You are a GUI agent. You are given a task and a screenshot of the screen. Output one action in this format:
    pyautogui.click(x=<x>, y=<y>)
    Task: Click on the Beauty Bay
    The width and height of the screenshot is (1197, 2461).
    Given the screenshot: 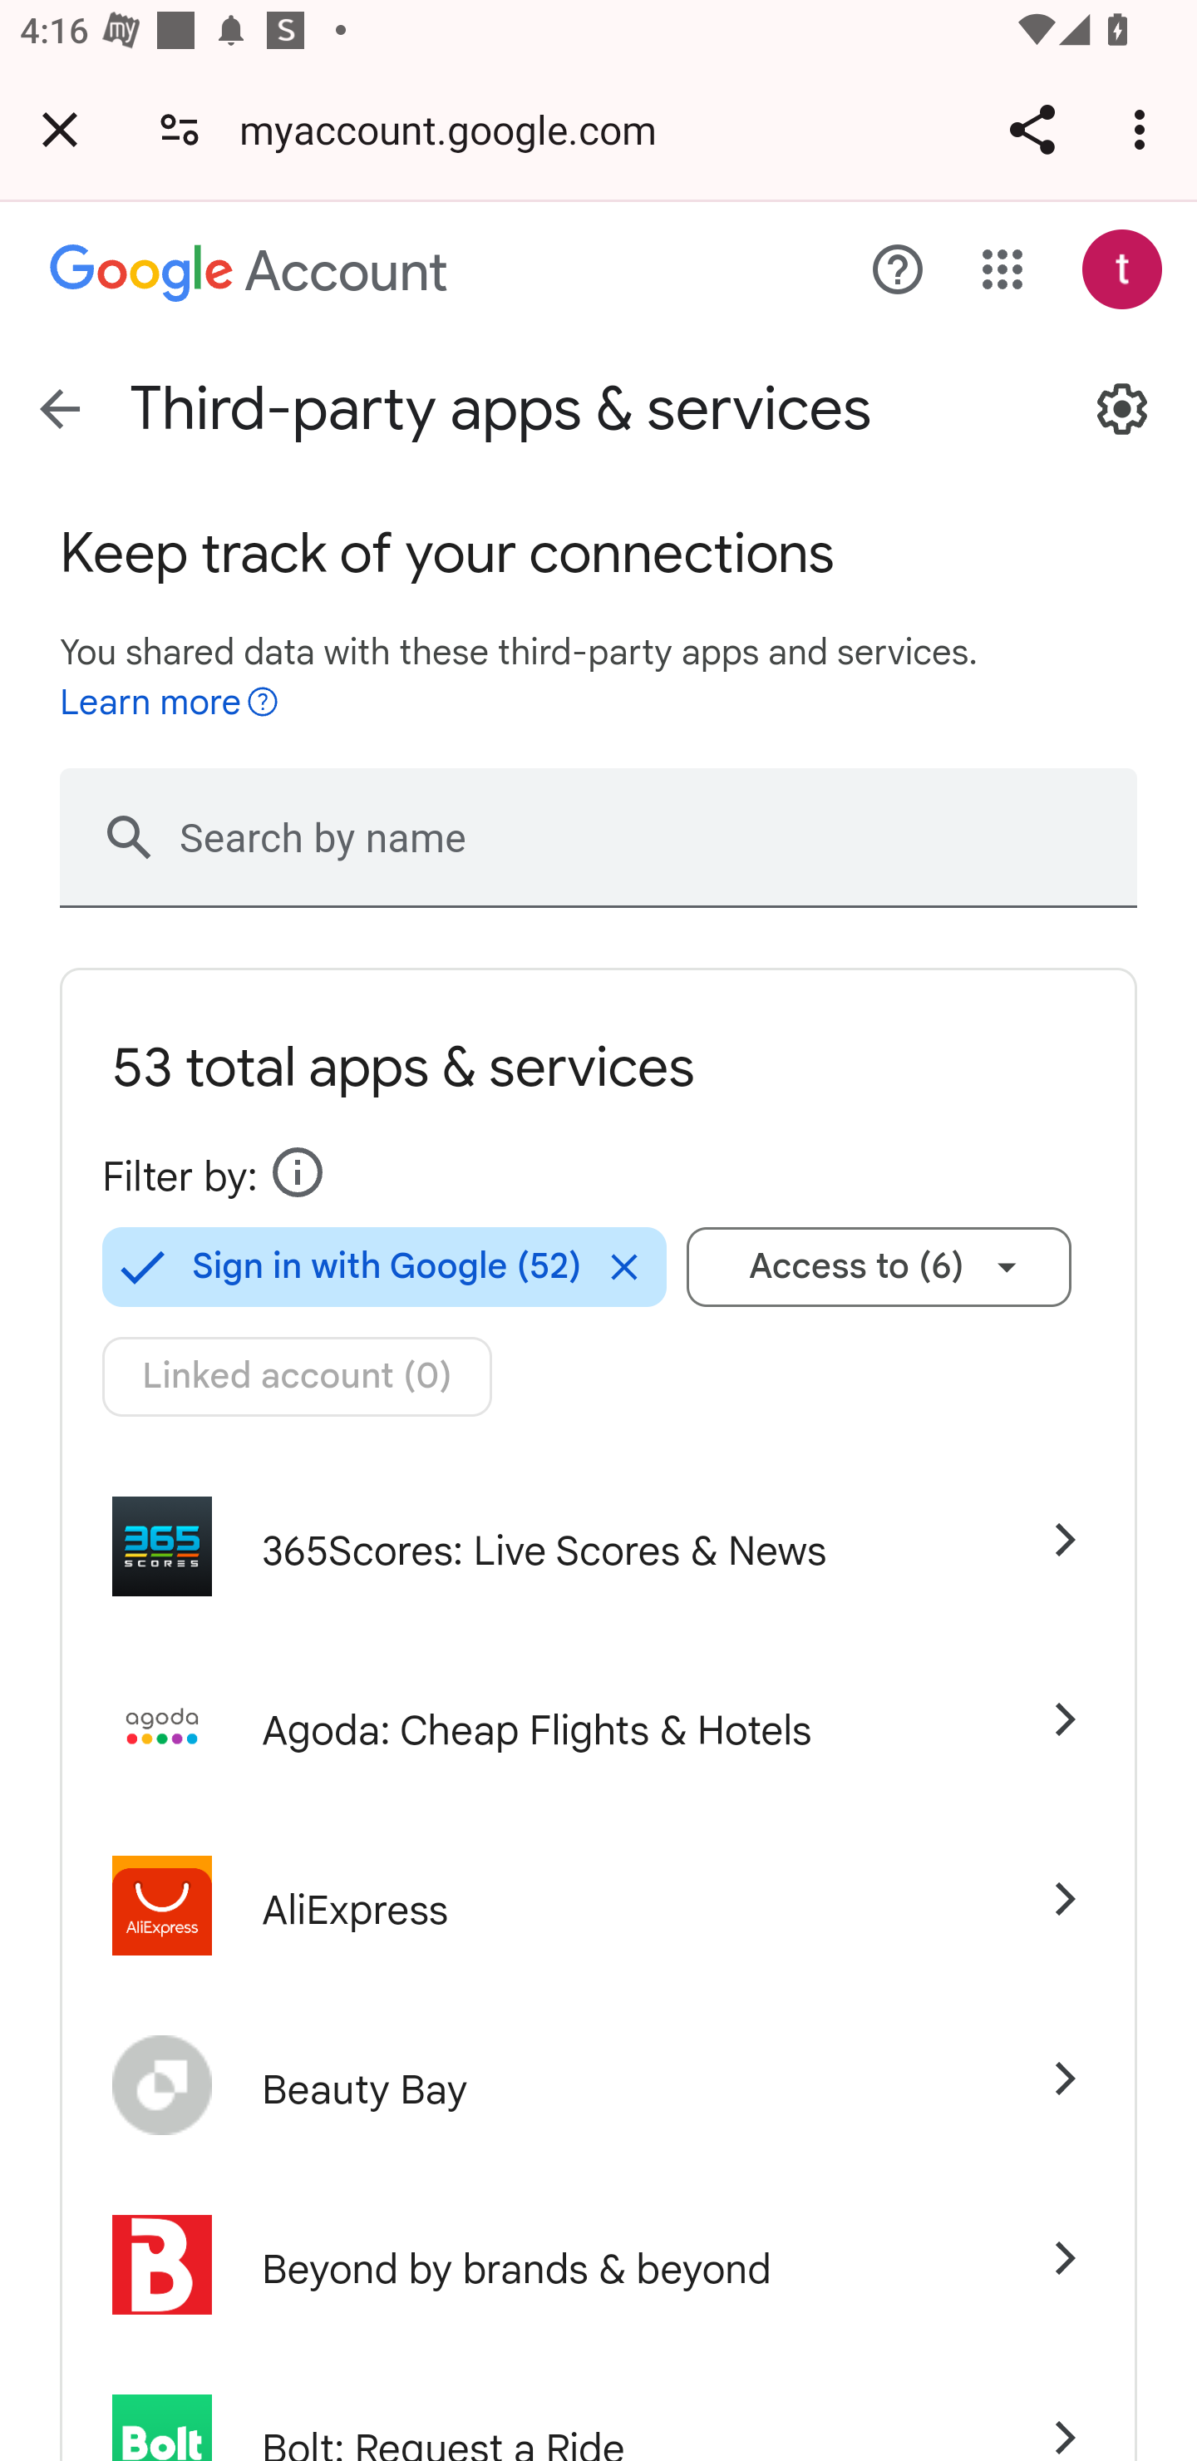 What is the action you would take?
    pyautogui.click(x=598, y=2085)
    